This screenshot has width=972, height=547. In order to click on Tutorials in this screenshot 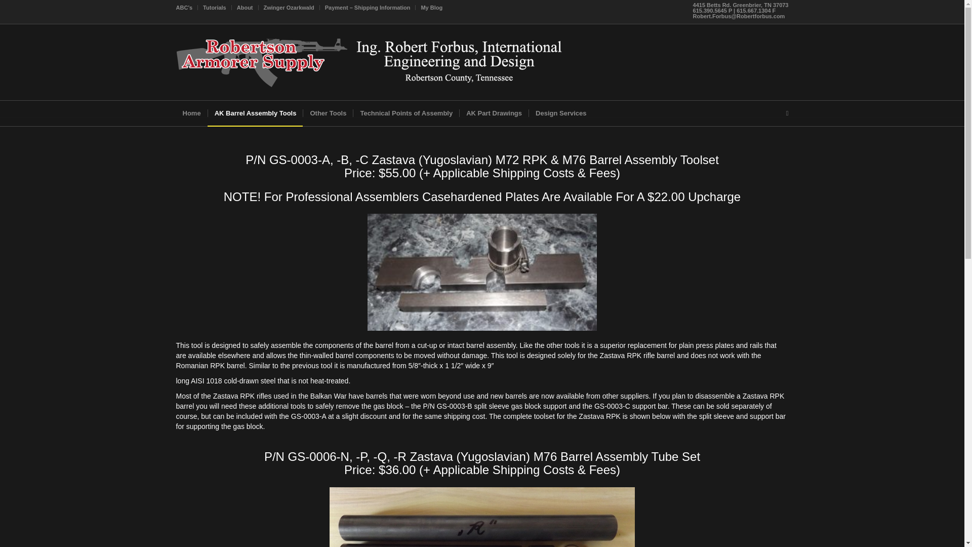, I will do `click(215, 8)`.